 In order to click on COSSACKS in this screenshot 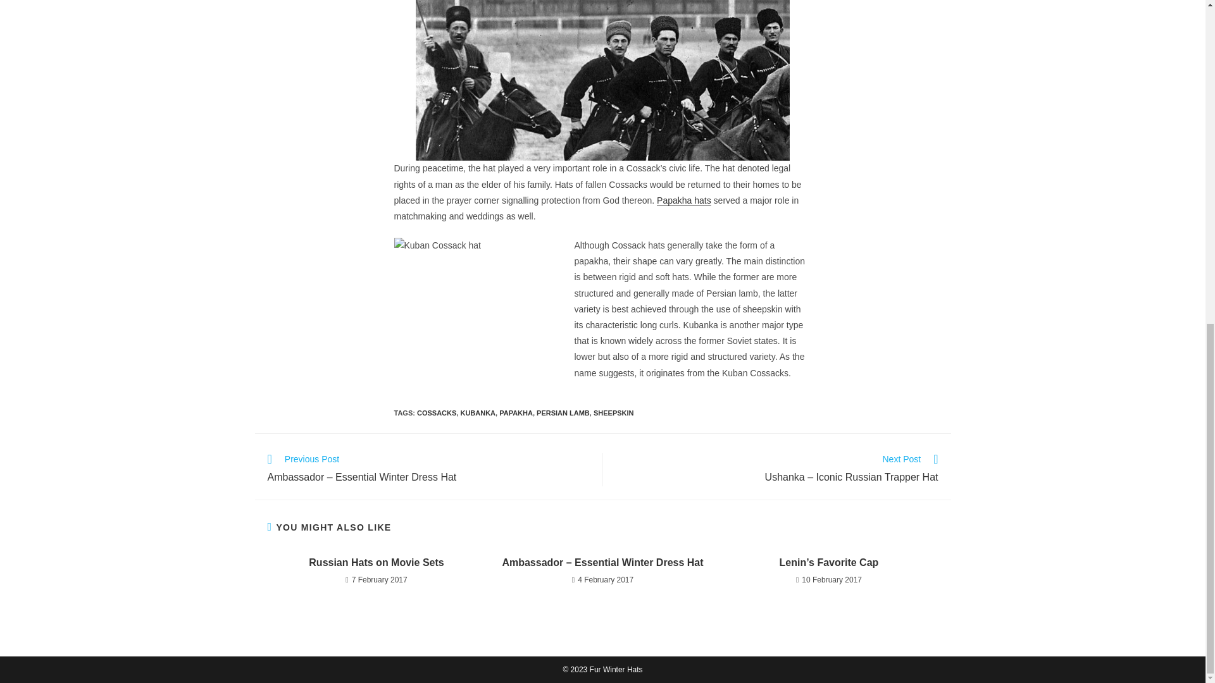, I will do `click(437, 412)`.